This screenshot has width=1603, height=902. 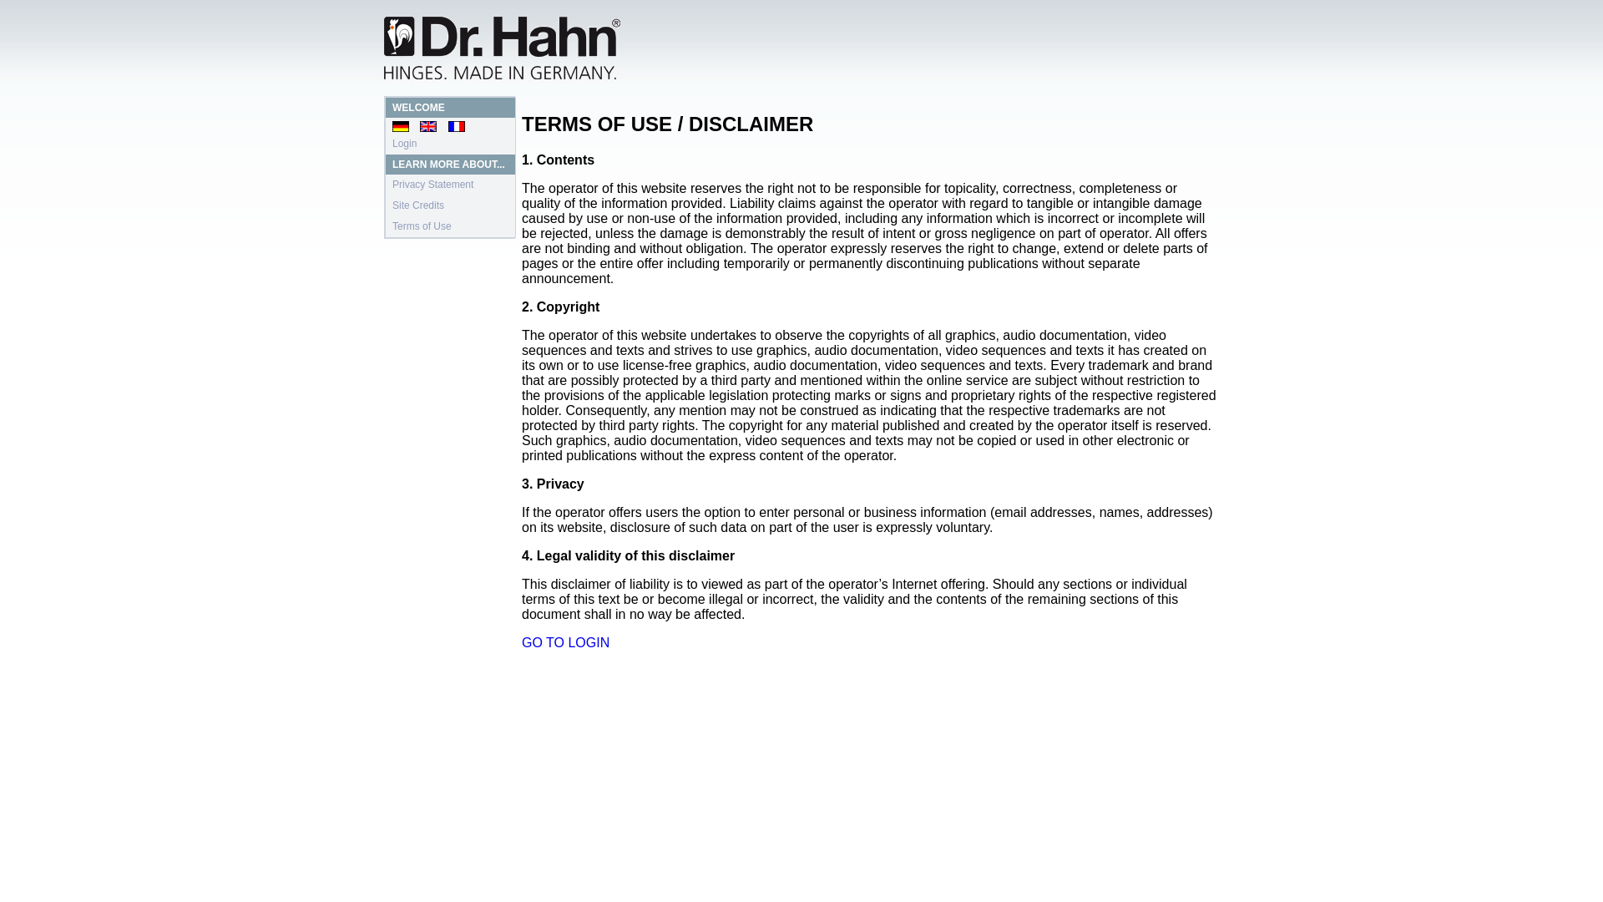 What do you see at coordinates (565, 642) in the screenshot?
I see `GO TO LOGIN` at bounding box center [565, 642].